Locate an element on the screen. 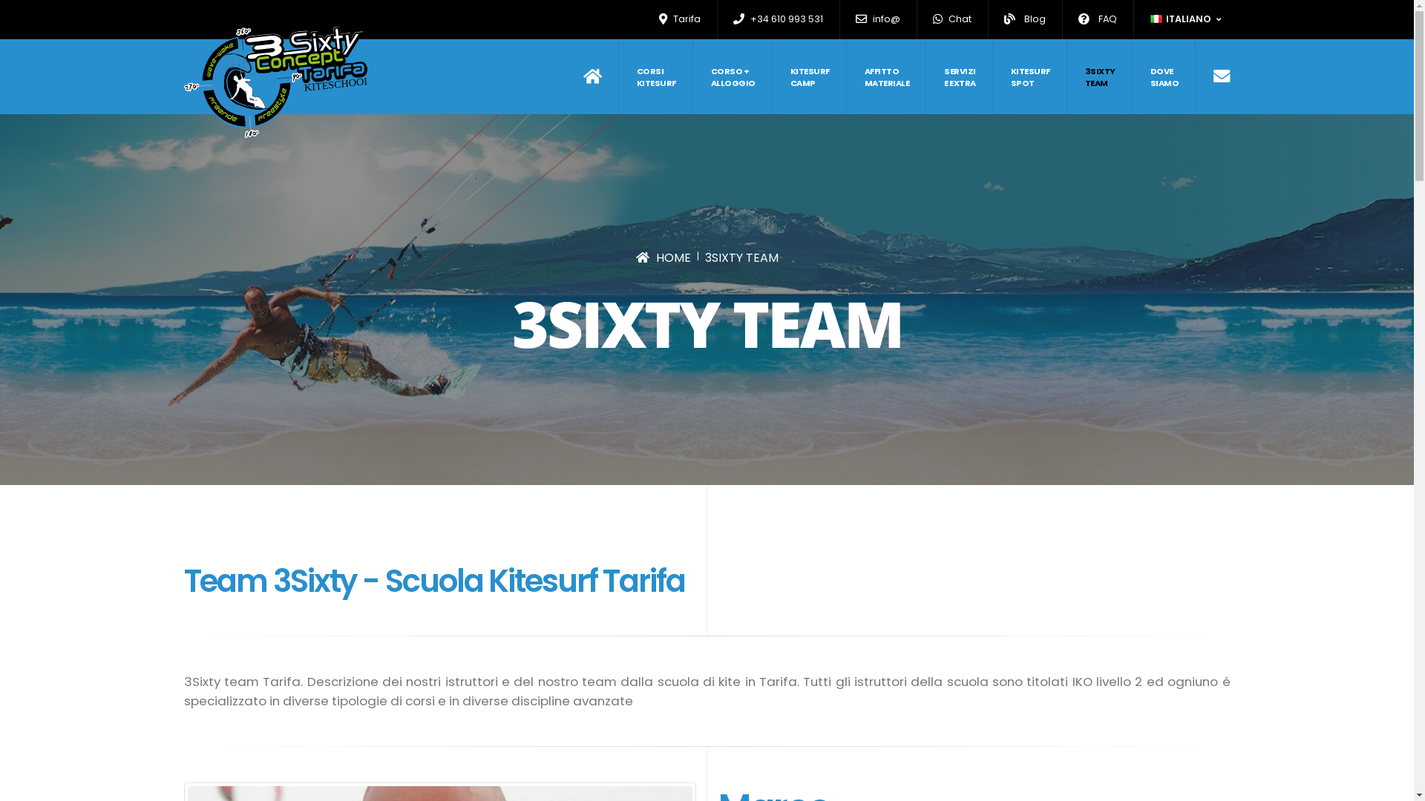  FAQ is located at coordinates (1098, 19).